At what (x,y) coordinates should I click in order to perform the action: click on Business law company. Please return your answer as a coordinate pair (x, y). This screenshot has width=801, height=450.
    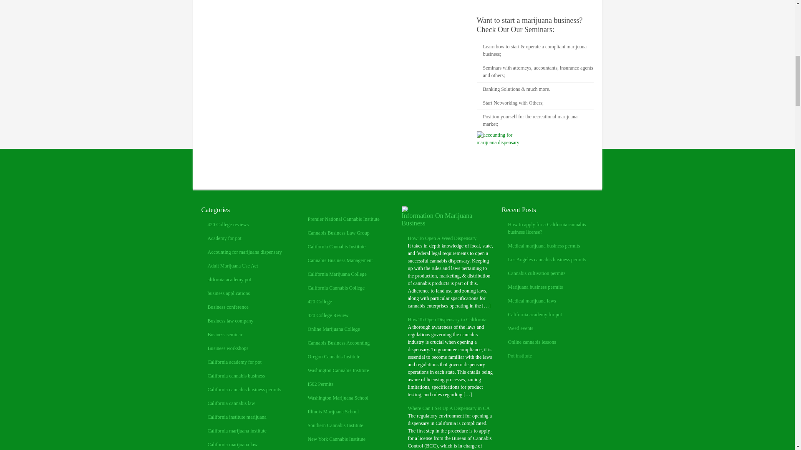
    Looking at the image, I should click on (230, 320).